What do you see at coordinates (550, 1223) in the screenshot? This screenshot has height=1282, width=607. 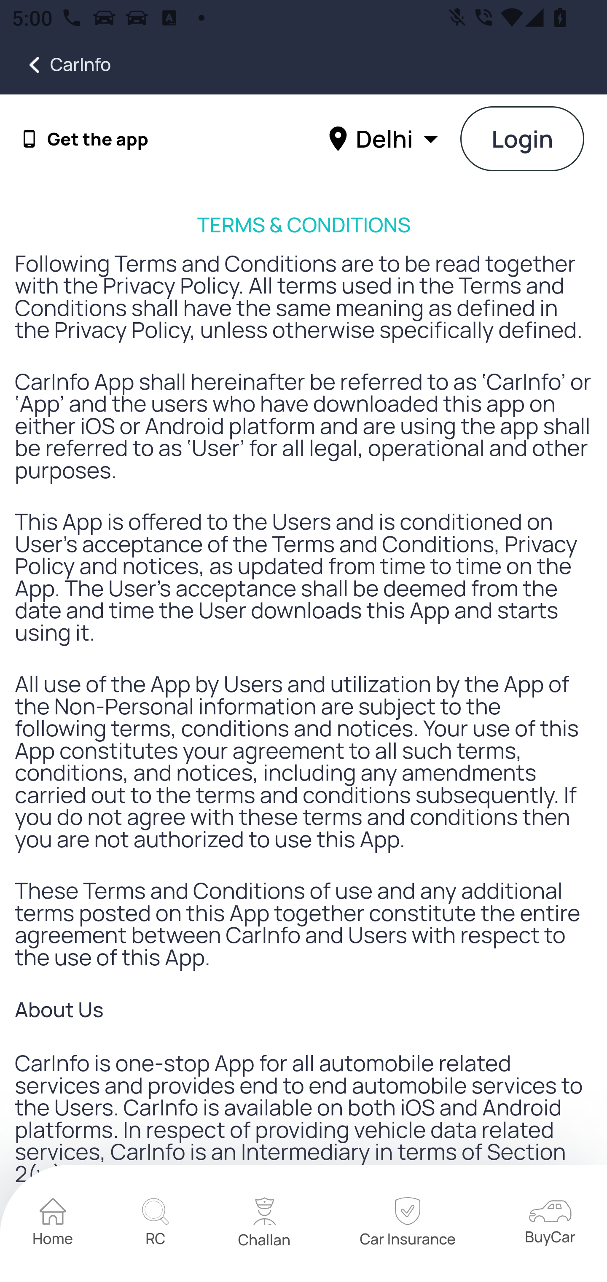 I see `home BuyCar home BuyCar` at bounding box center [550, 1223].